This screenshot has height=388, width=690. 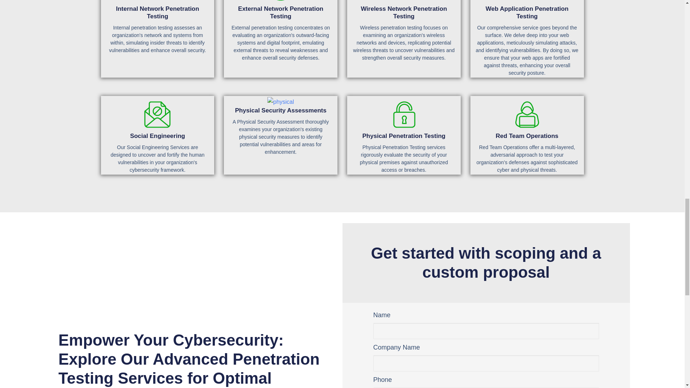 I want to click on HACKER, so click(x=527, y=114).